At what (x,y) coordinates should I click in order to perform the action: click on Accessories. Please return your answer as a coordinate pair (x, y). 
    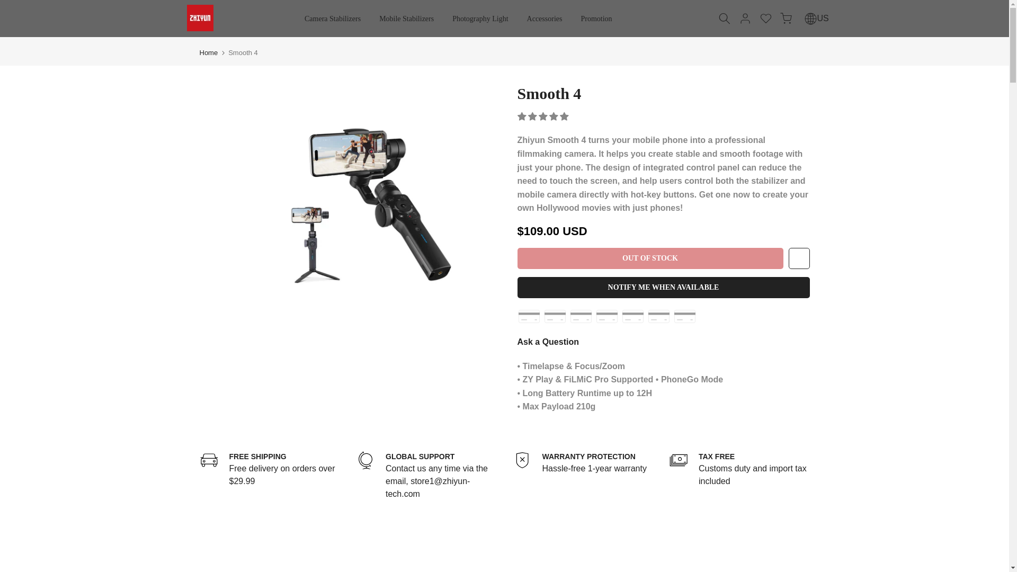
    Looking at the image, I should click on (407, 19).